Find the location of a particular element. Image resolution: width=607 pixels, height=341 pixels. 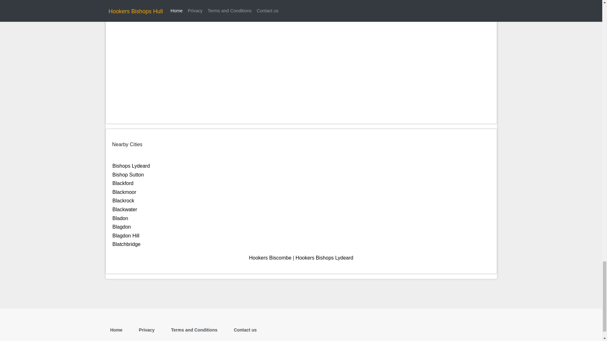

Blackrock is located at coordinates (123, 200).